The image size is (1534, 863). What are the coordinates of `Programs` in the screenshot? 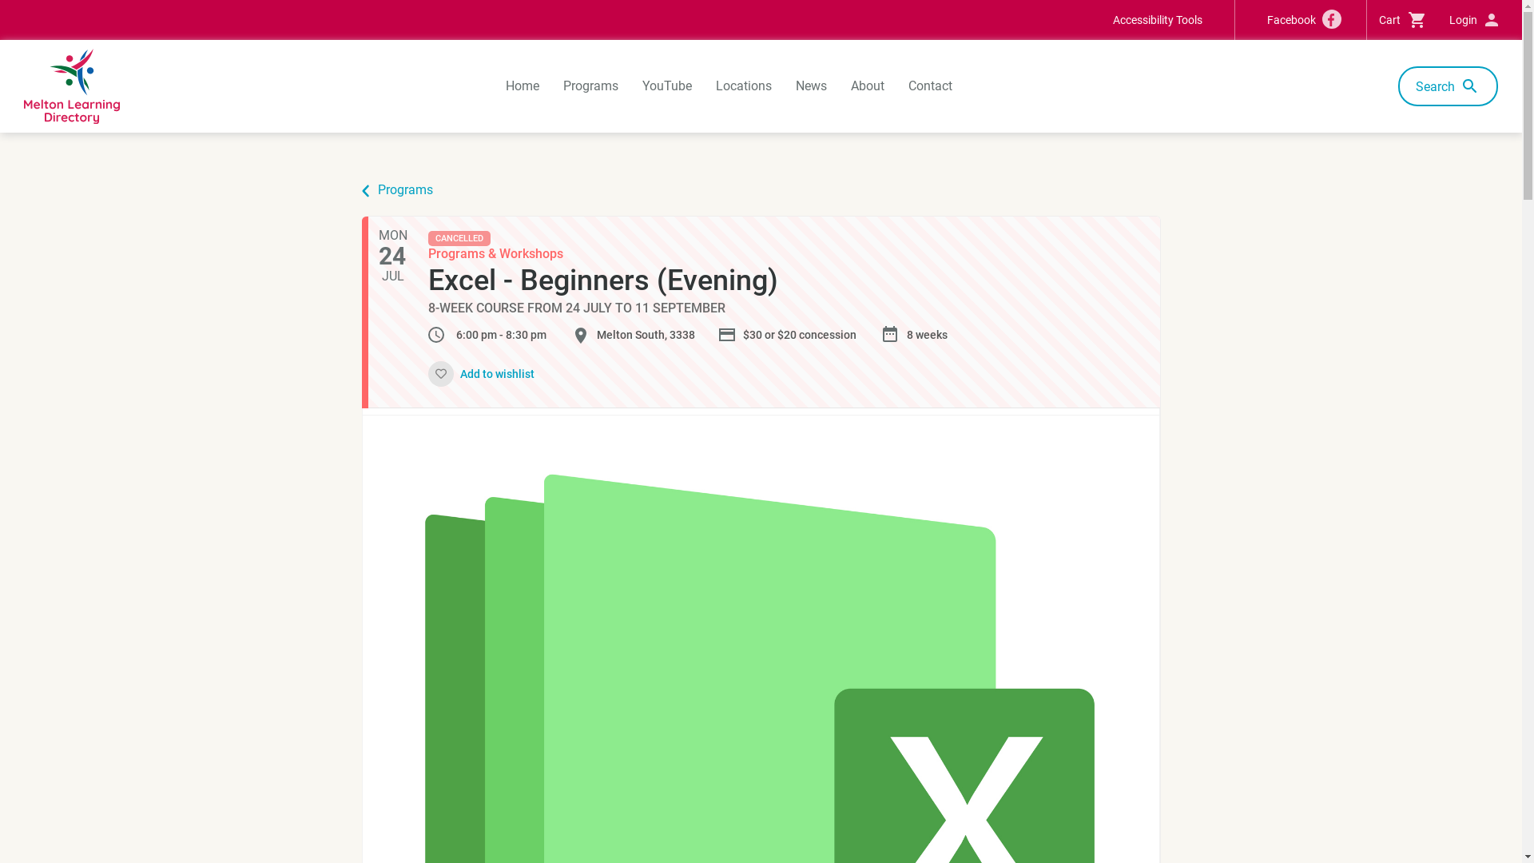 It's located at (404, 190).